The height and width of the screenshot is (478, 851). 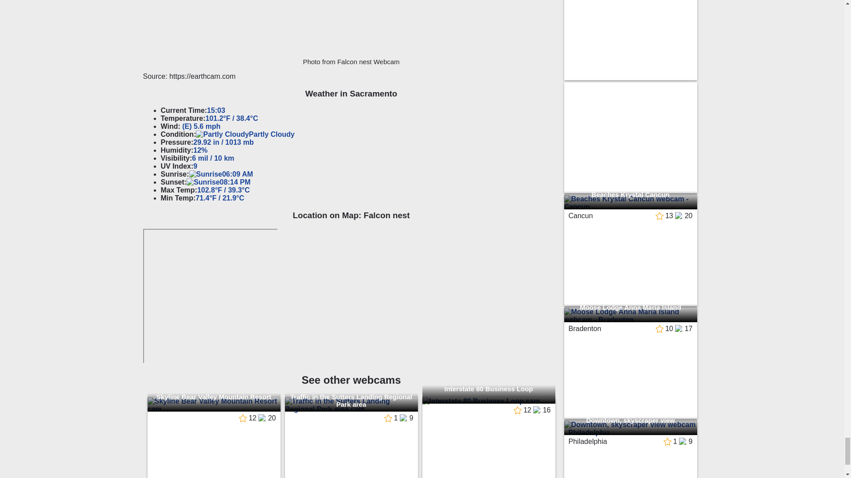 What do you see at coordinates (351, 405) in the screenshot?
I see `See Traffic in the Sutters Landing Regional Park area` at bounding box center [351, 405].